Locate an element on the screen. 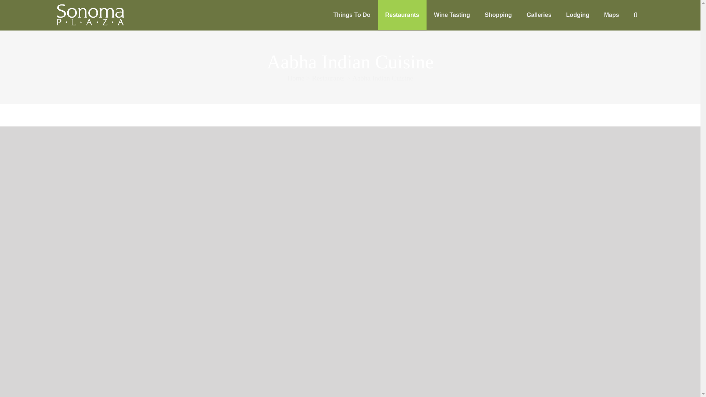 This screenshot has width=706, height=397. Lodging is located at coordinates (578, 15).